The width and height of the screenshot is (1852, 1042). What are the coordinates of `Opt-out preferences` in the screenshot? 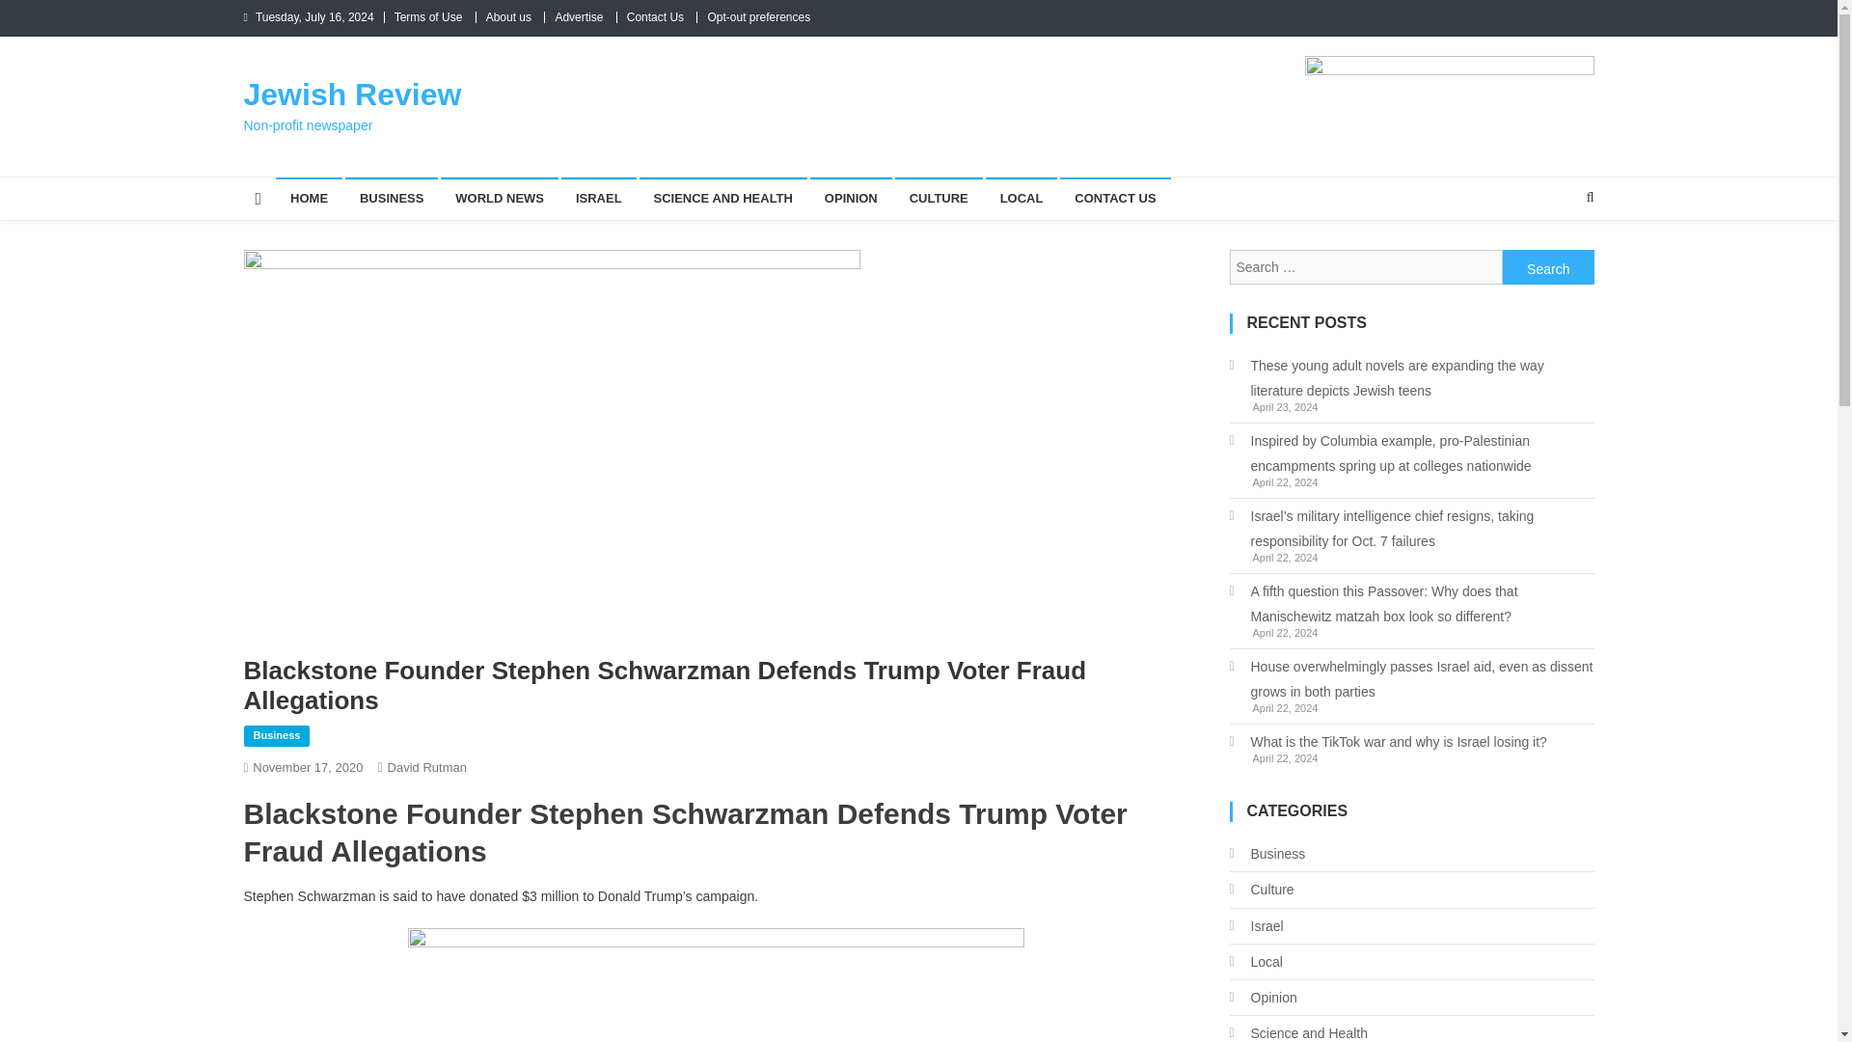 It's located at (758, 16).